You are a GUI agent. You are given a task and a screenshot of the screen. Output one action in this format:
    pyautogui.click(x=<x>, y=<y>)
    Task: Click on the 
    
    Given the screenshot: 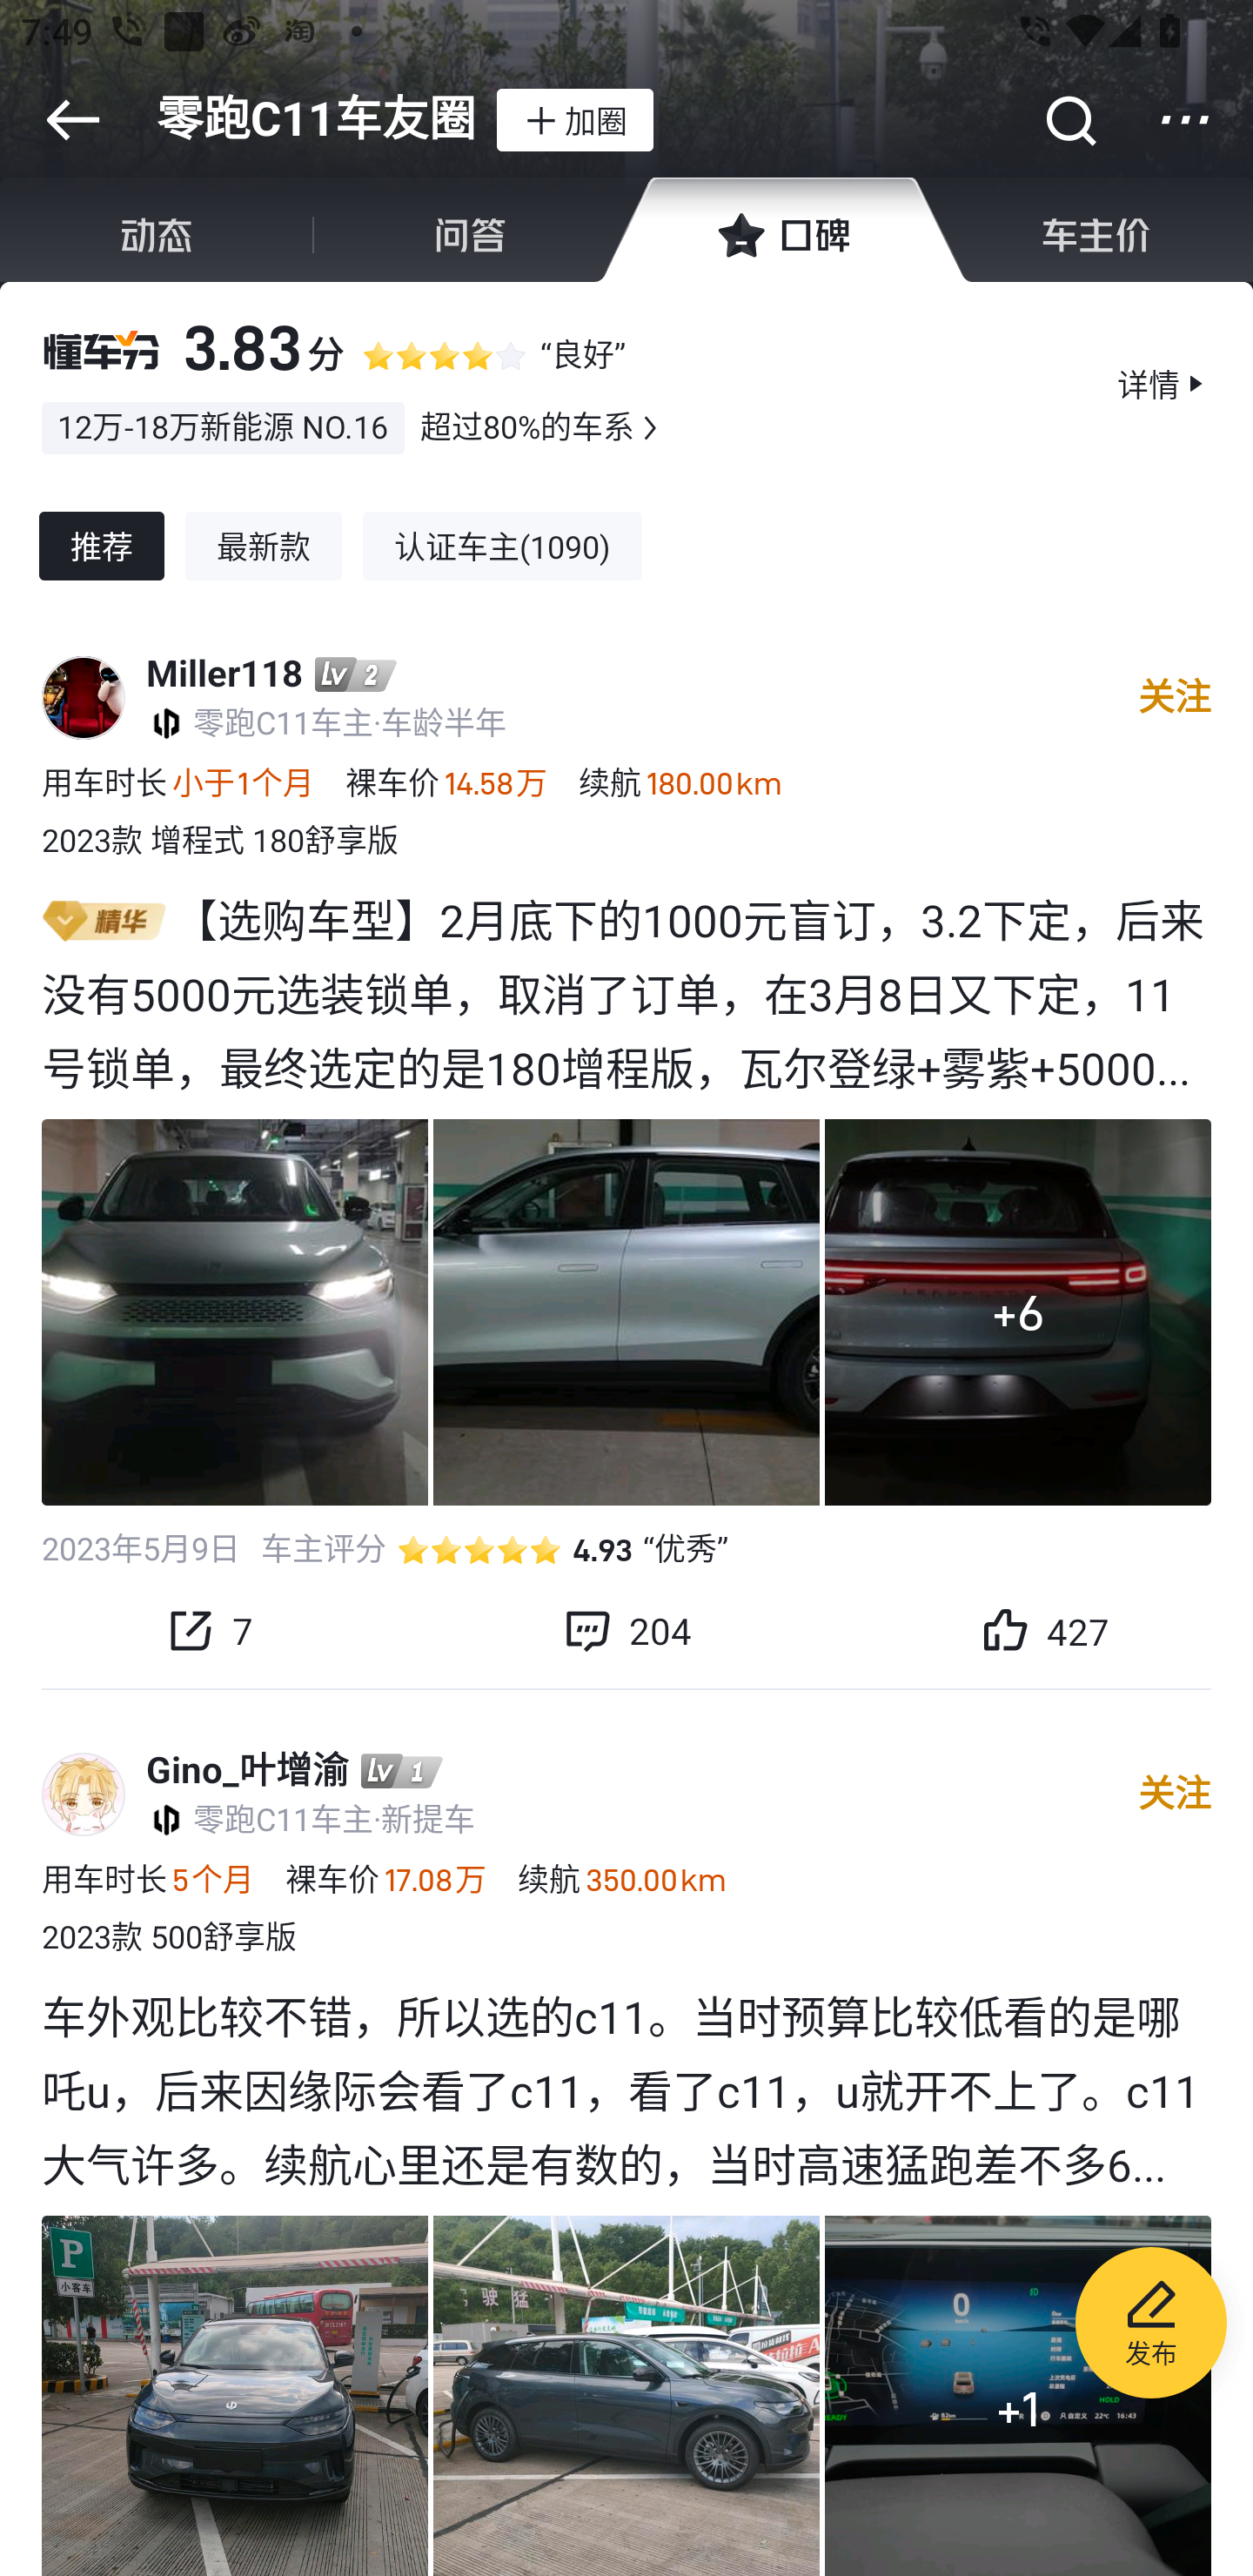 What is the action you would take?
    pyautogui.click(x=649, y=427)
    